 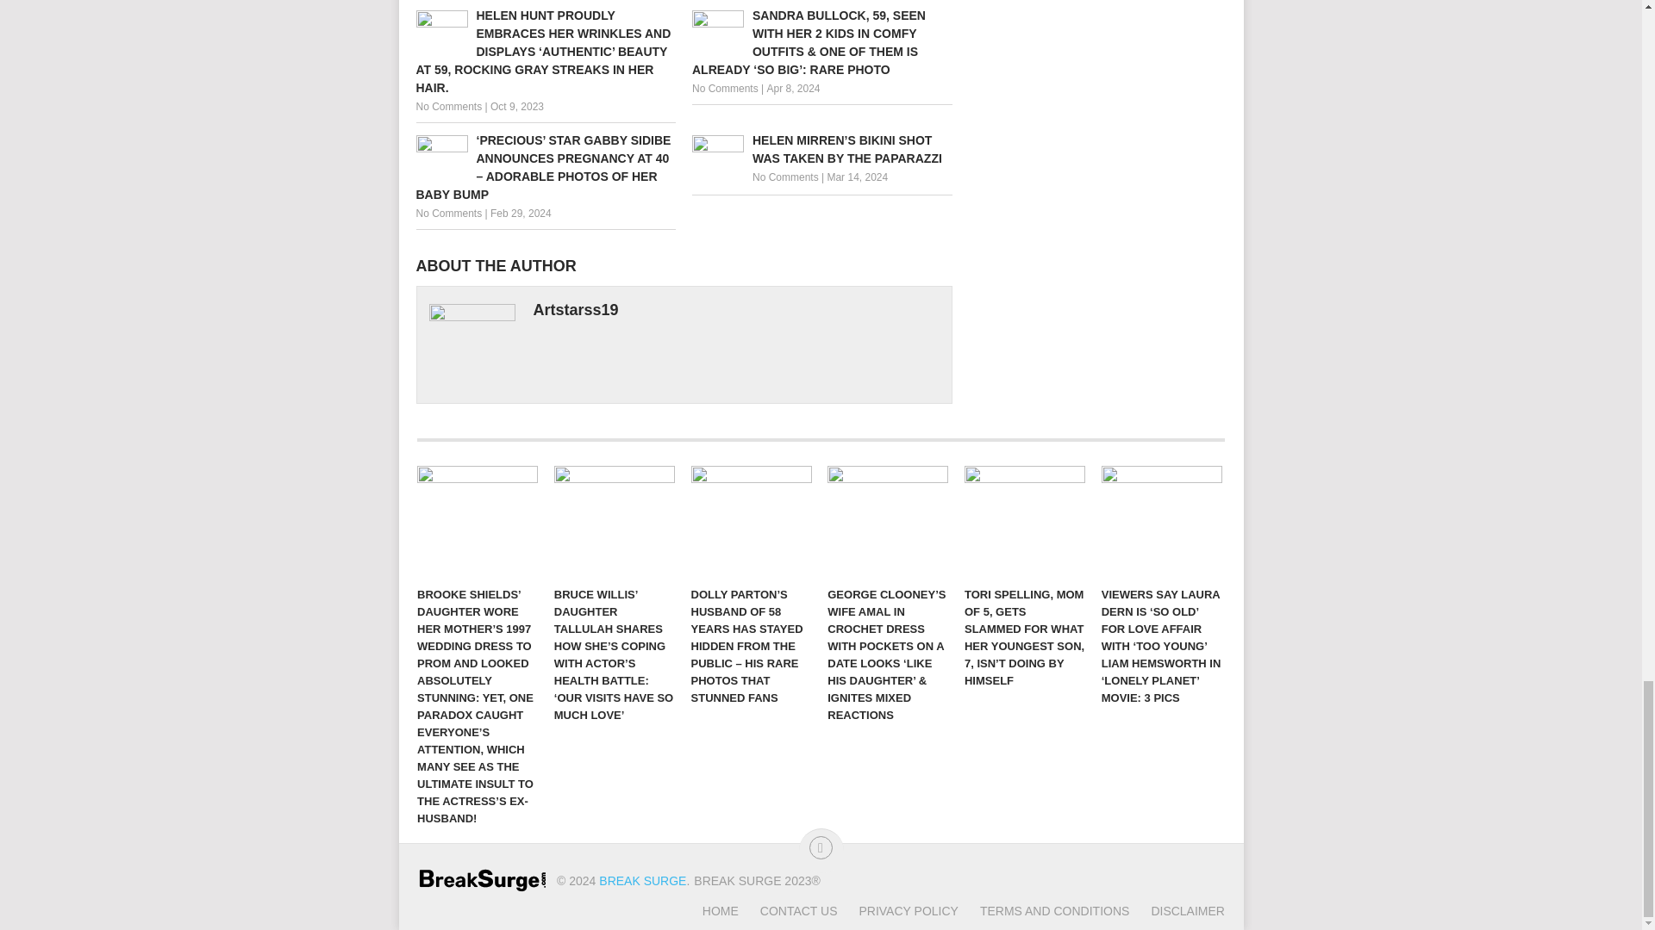 What do you see at coordinates (788, 910) in the screenshot?
I see `CONTACT US` at bounding box center [788, 910].